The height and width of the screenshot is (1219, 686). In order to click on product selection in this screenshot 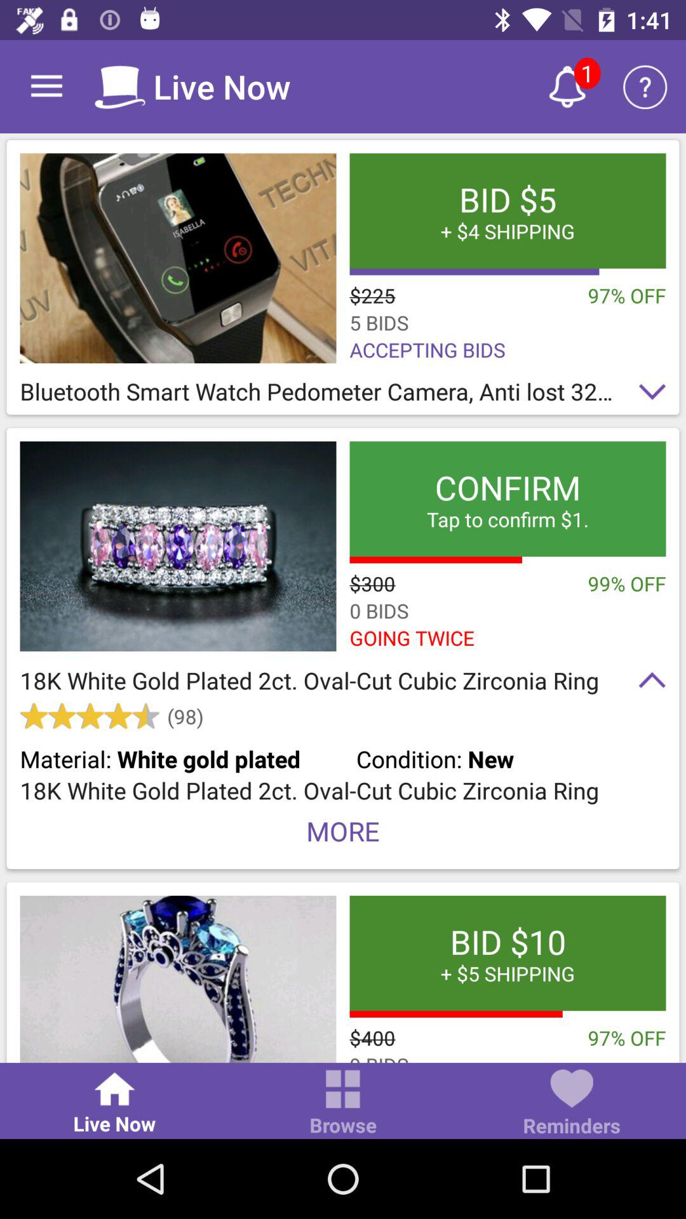, I will do `click(178, 979)`.